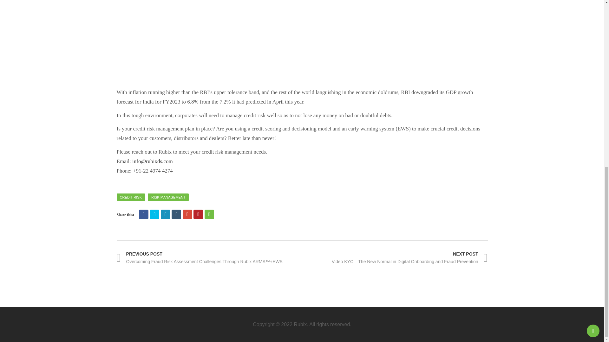  What do you see at coordinates (131, 197) in the screenshot?
I see `CREDIT RISK` at bounding box center [131, 197].